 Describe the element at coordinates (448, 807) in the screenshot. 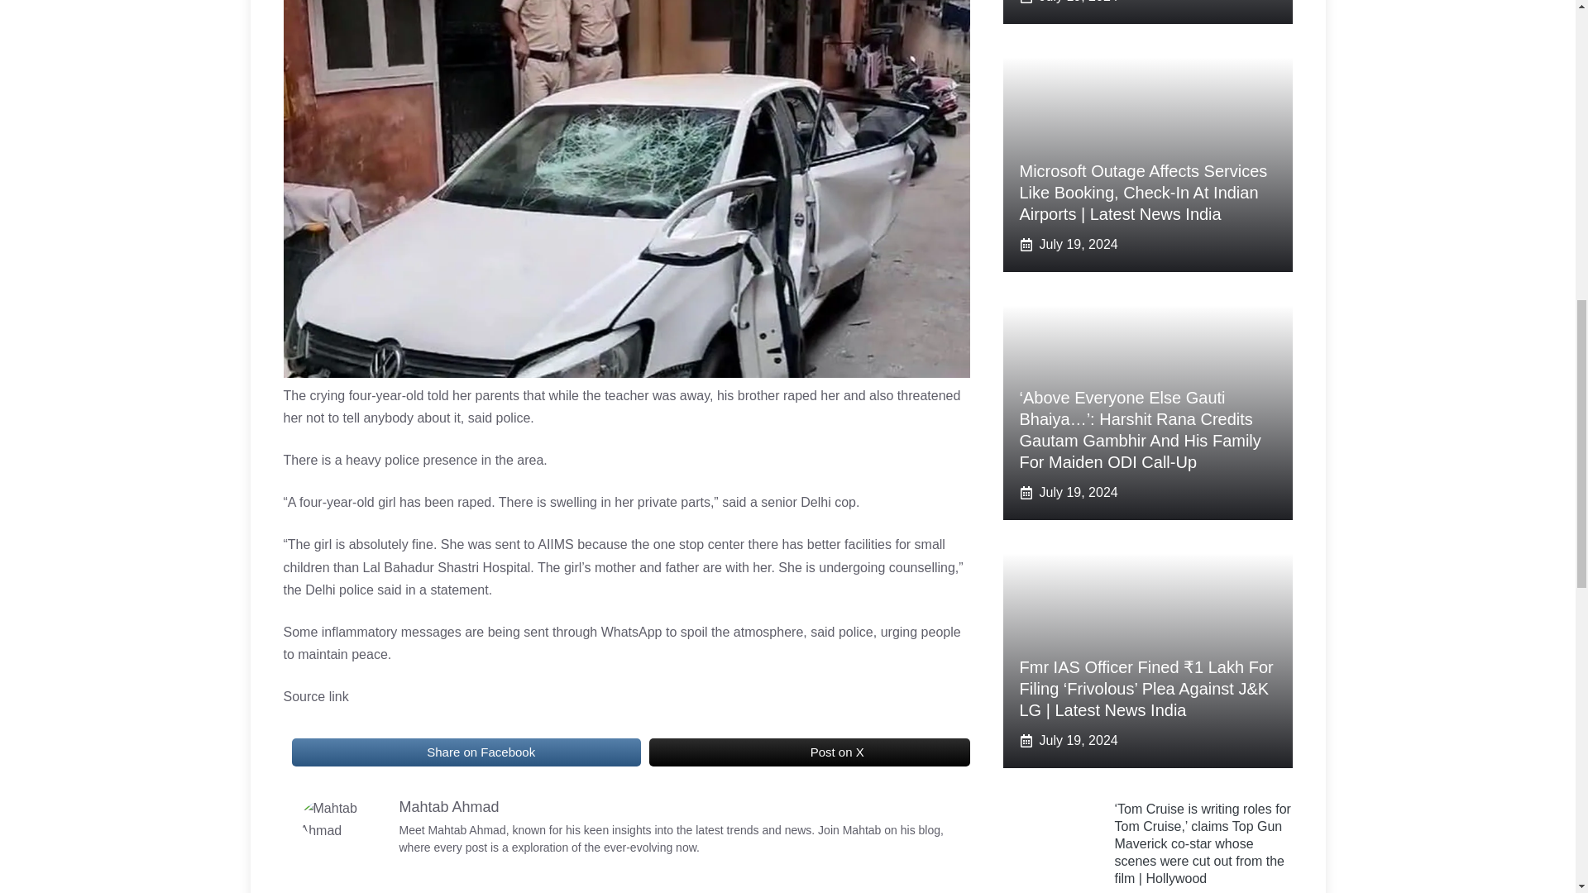

I see `Mahtab Ahmad` at that location.